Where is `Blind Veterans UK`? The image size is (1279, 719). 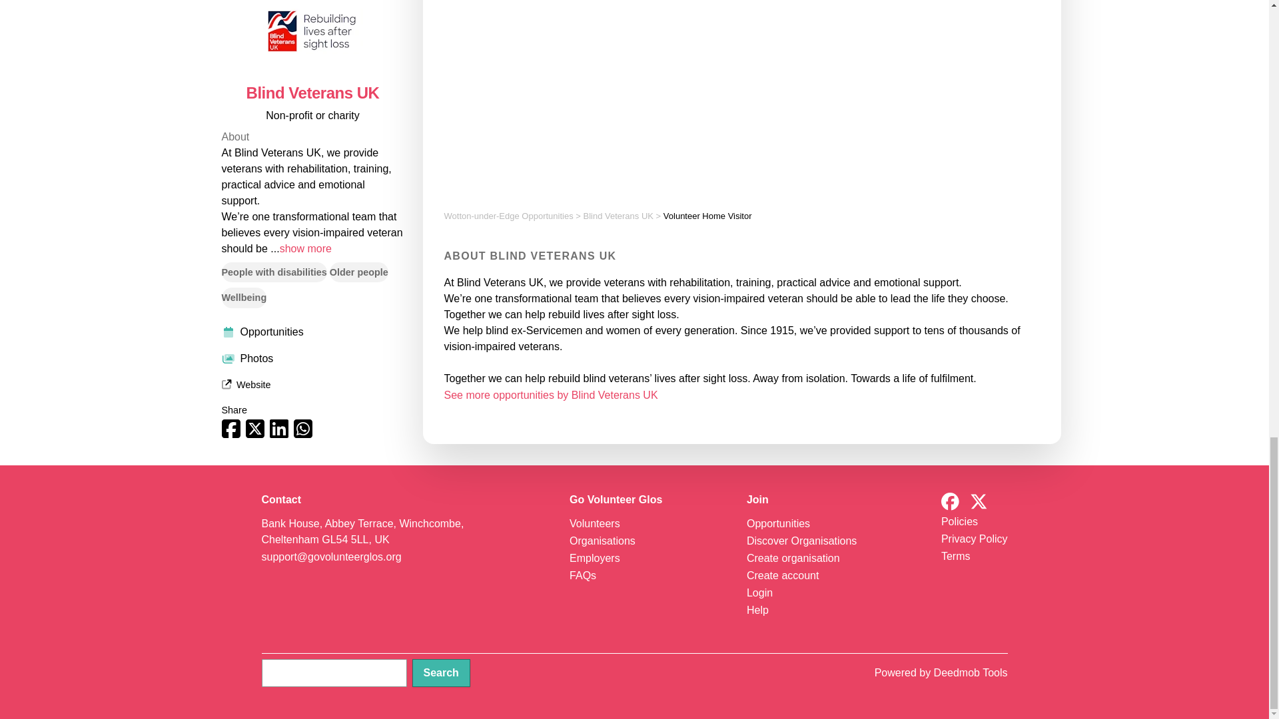 Blind Veterans UK is located at coordinates (618, 216).